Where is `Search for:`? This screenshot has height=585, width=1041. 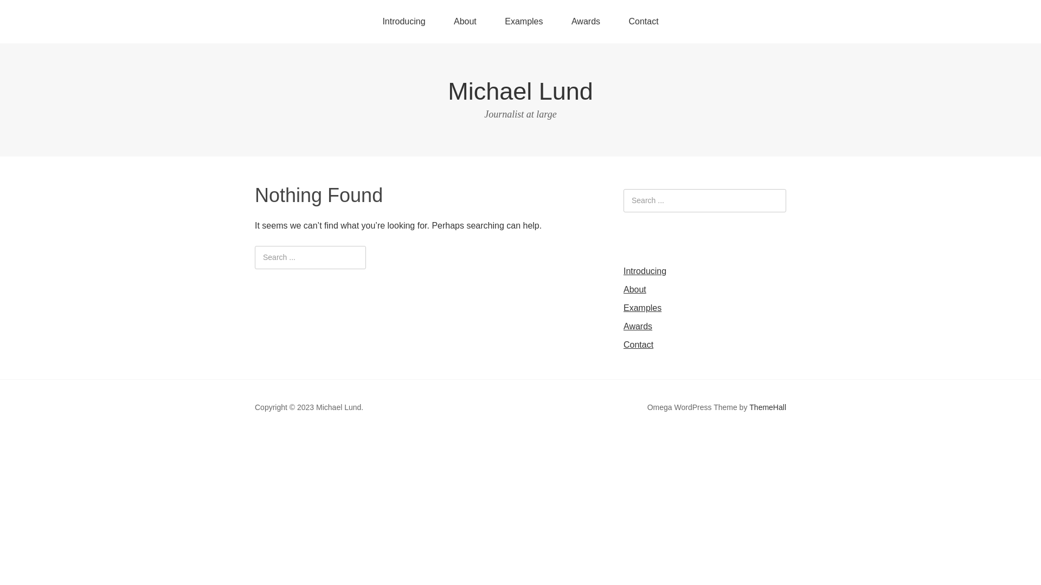
Search for: is located at coordinates (310, 258).